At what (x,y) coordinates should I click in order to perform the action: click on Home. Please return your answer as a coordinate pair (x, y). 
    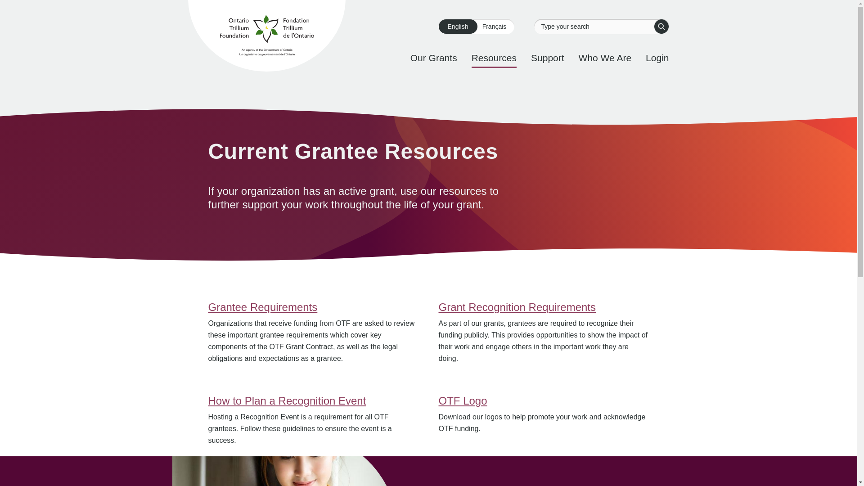
    Looking at the image, I should click on (266, 37).